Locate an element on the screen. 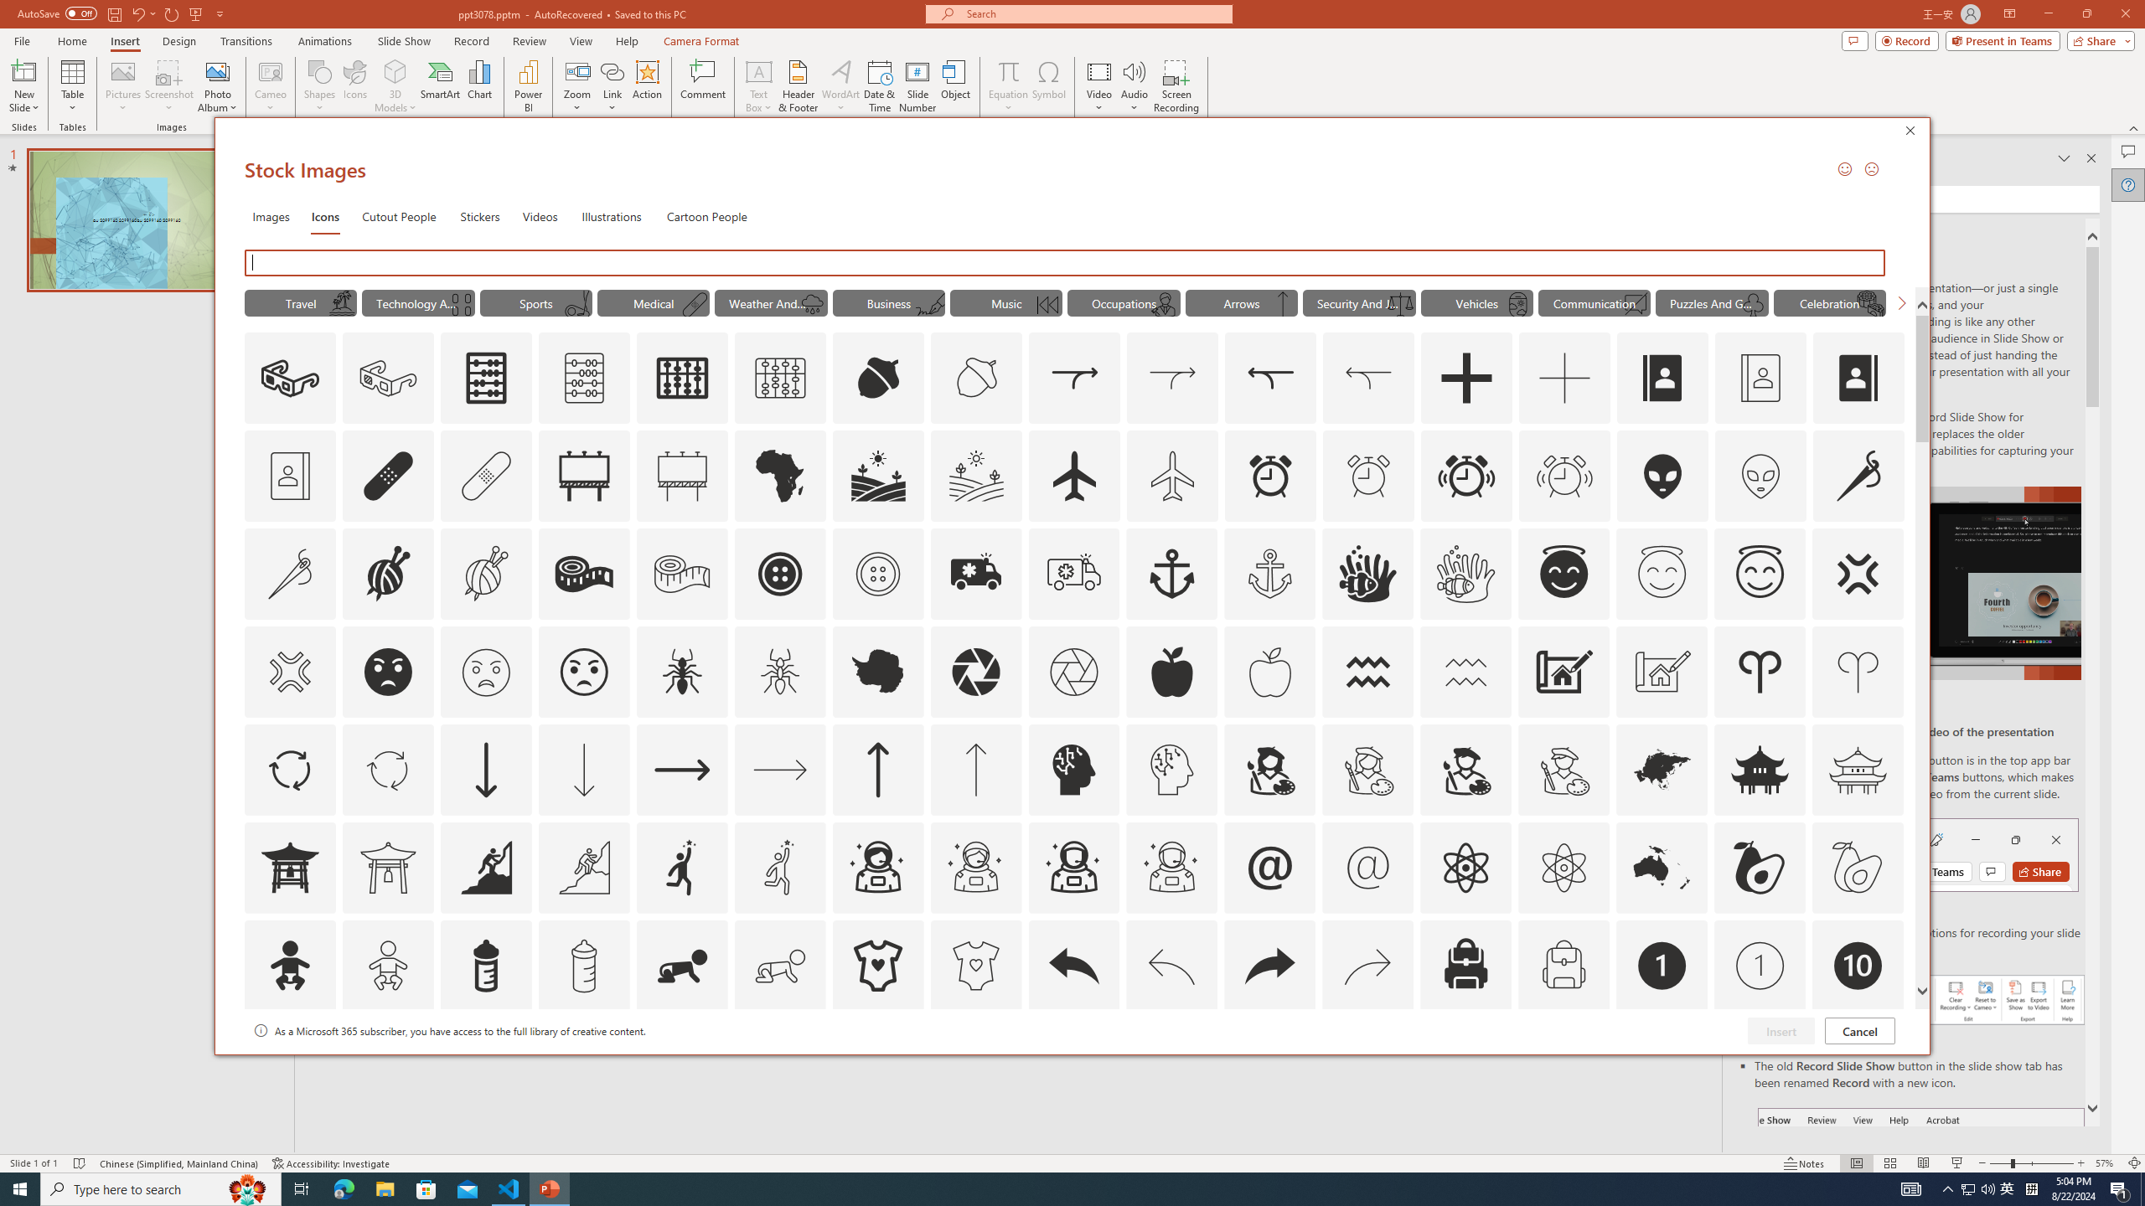  AutomationID: Icons_Atom is located at coordinates (1466, 867).